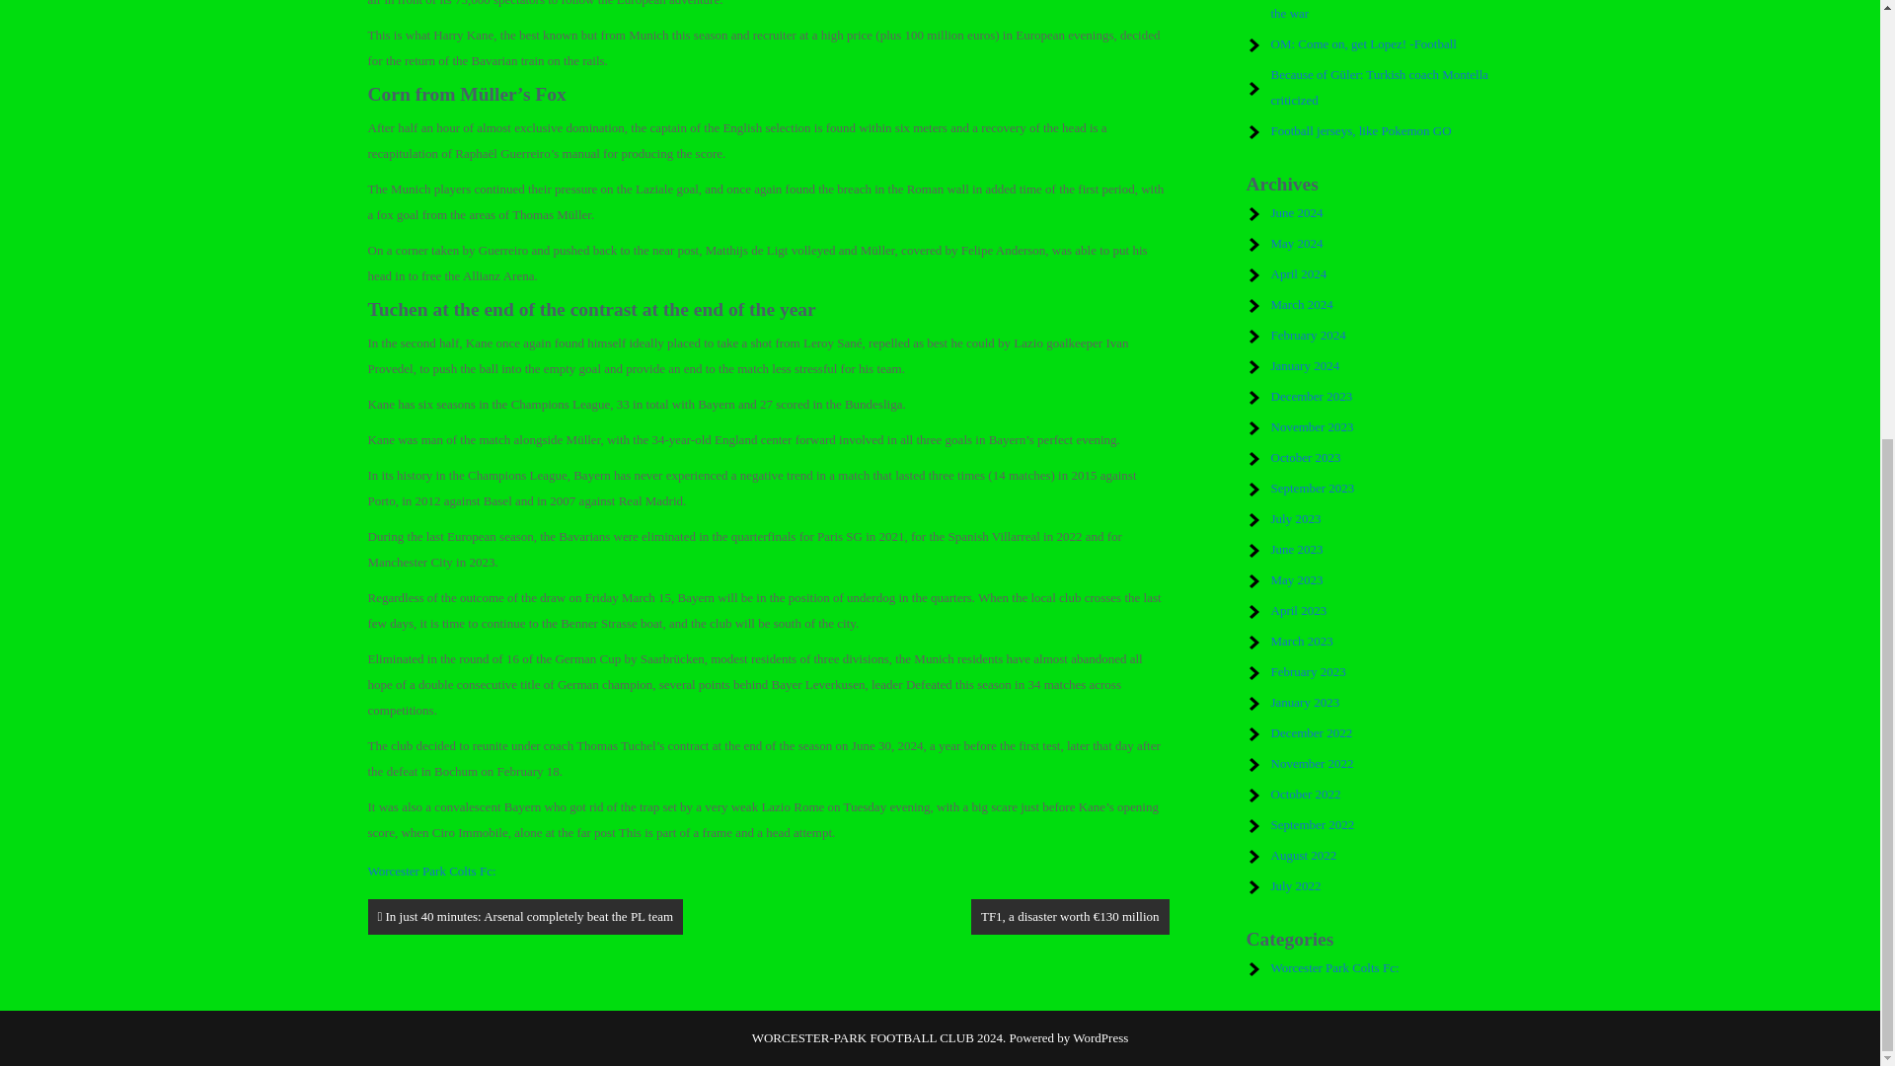 Image resolution: width=1895 pixels, height=1066 pixels. I want to click on December 2022, so click(1312, 732).